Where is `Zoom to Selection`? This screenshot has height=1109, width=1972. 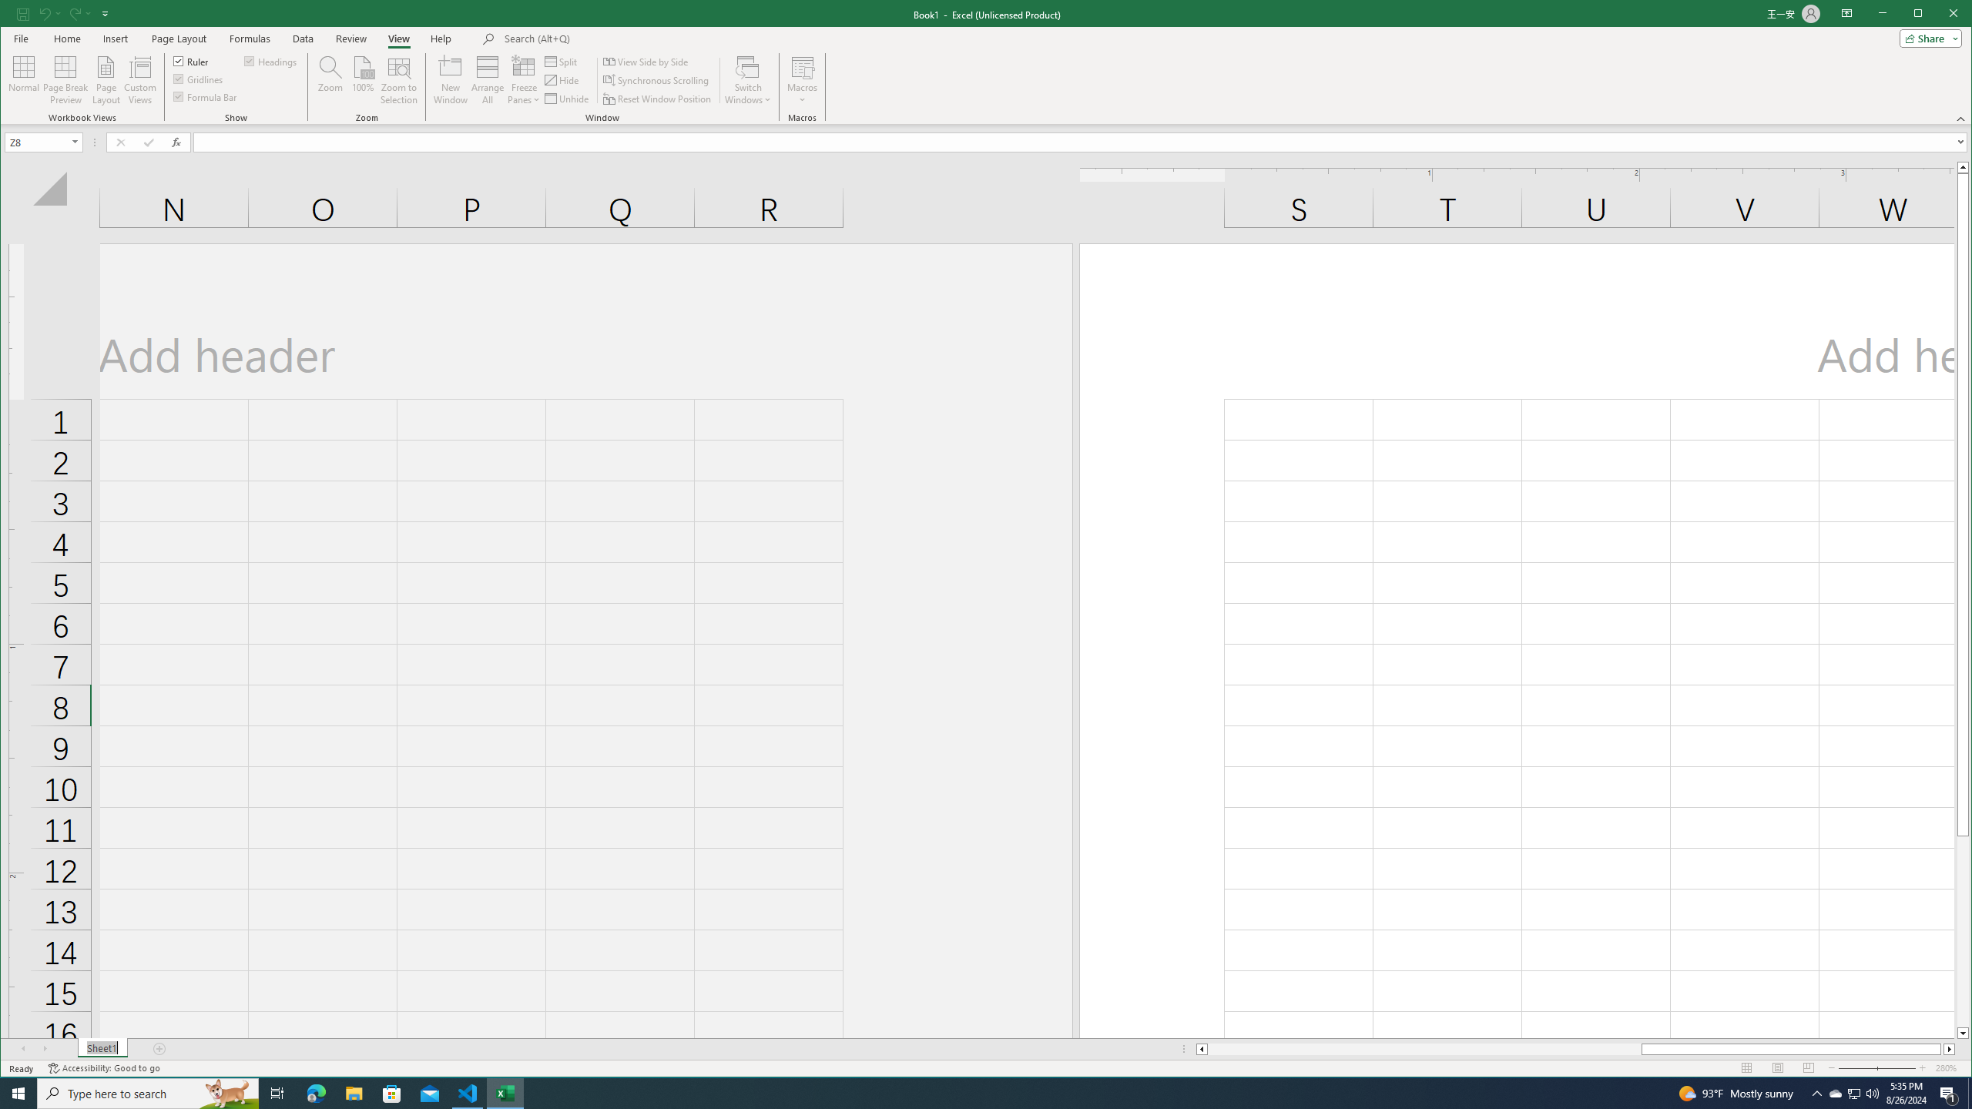 Zoom to Selection is located at coordinates (399, 80).